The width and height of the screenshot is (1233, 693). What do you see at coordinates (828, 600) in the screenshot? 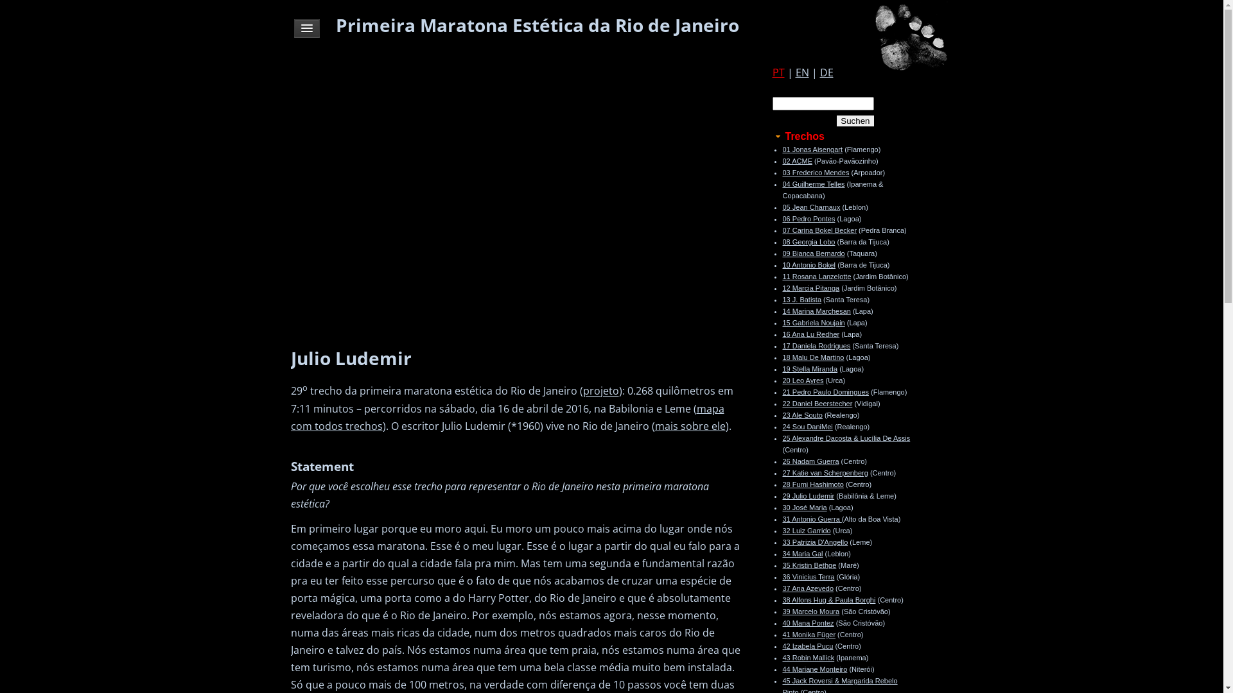
I see `38 Alfons Hug & Paula Borghi` at bounding box center [828, 600].